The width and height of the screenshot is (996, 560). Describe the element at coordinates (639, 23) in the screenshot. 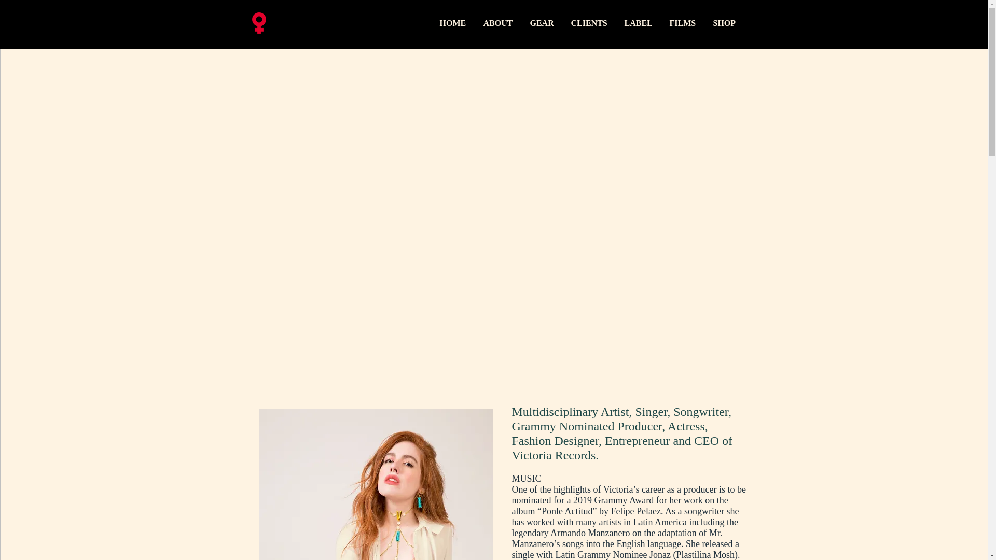

I see `LABEL` at that location.